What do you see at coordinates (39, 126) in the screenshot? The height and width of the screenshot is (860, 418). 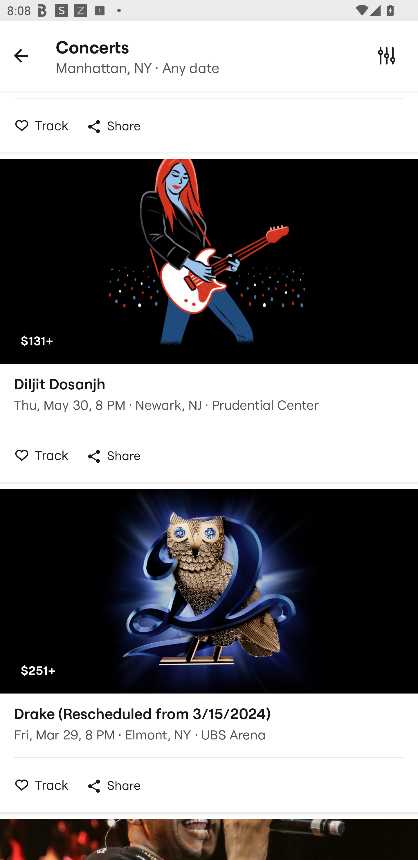 I see `Track` at bounding box center [39, 126].